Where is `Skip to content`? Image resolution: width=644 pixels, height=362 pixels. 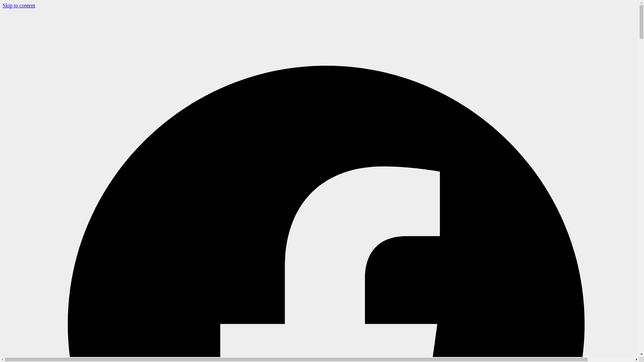 Skip to content is located at coordinates (19, 5).